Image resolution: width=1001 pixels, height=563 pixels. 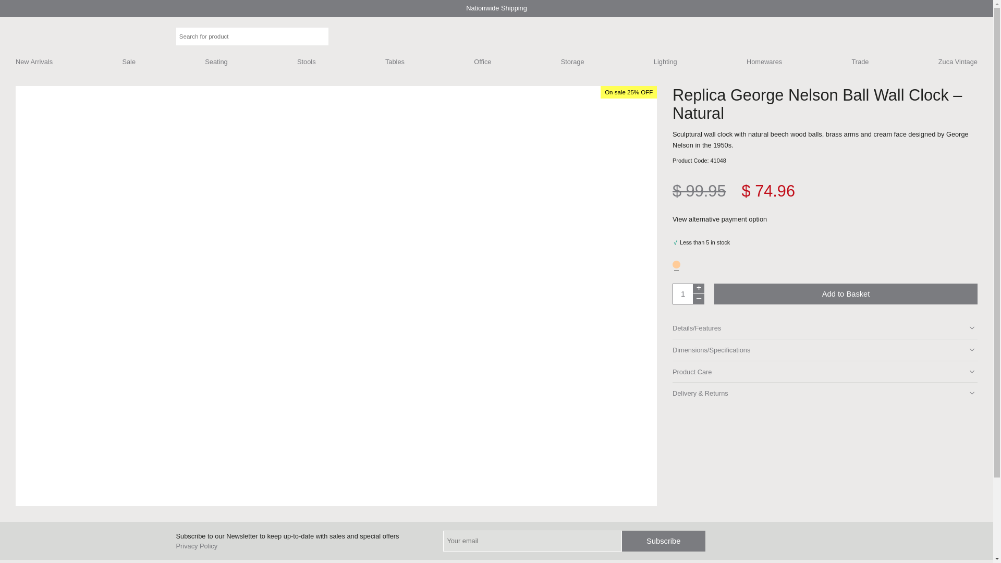 I want to click on Sale, so click(x=128, y=63).